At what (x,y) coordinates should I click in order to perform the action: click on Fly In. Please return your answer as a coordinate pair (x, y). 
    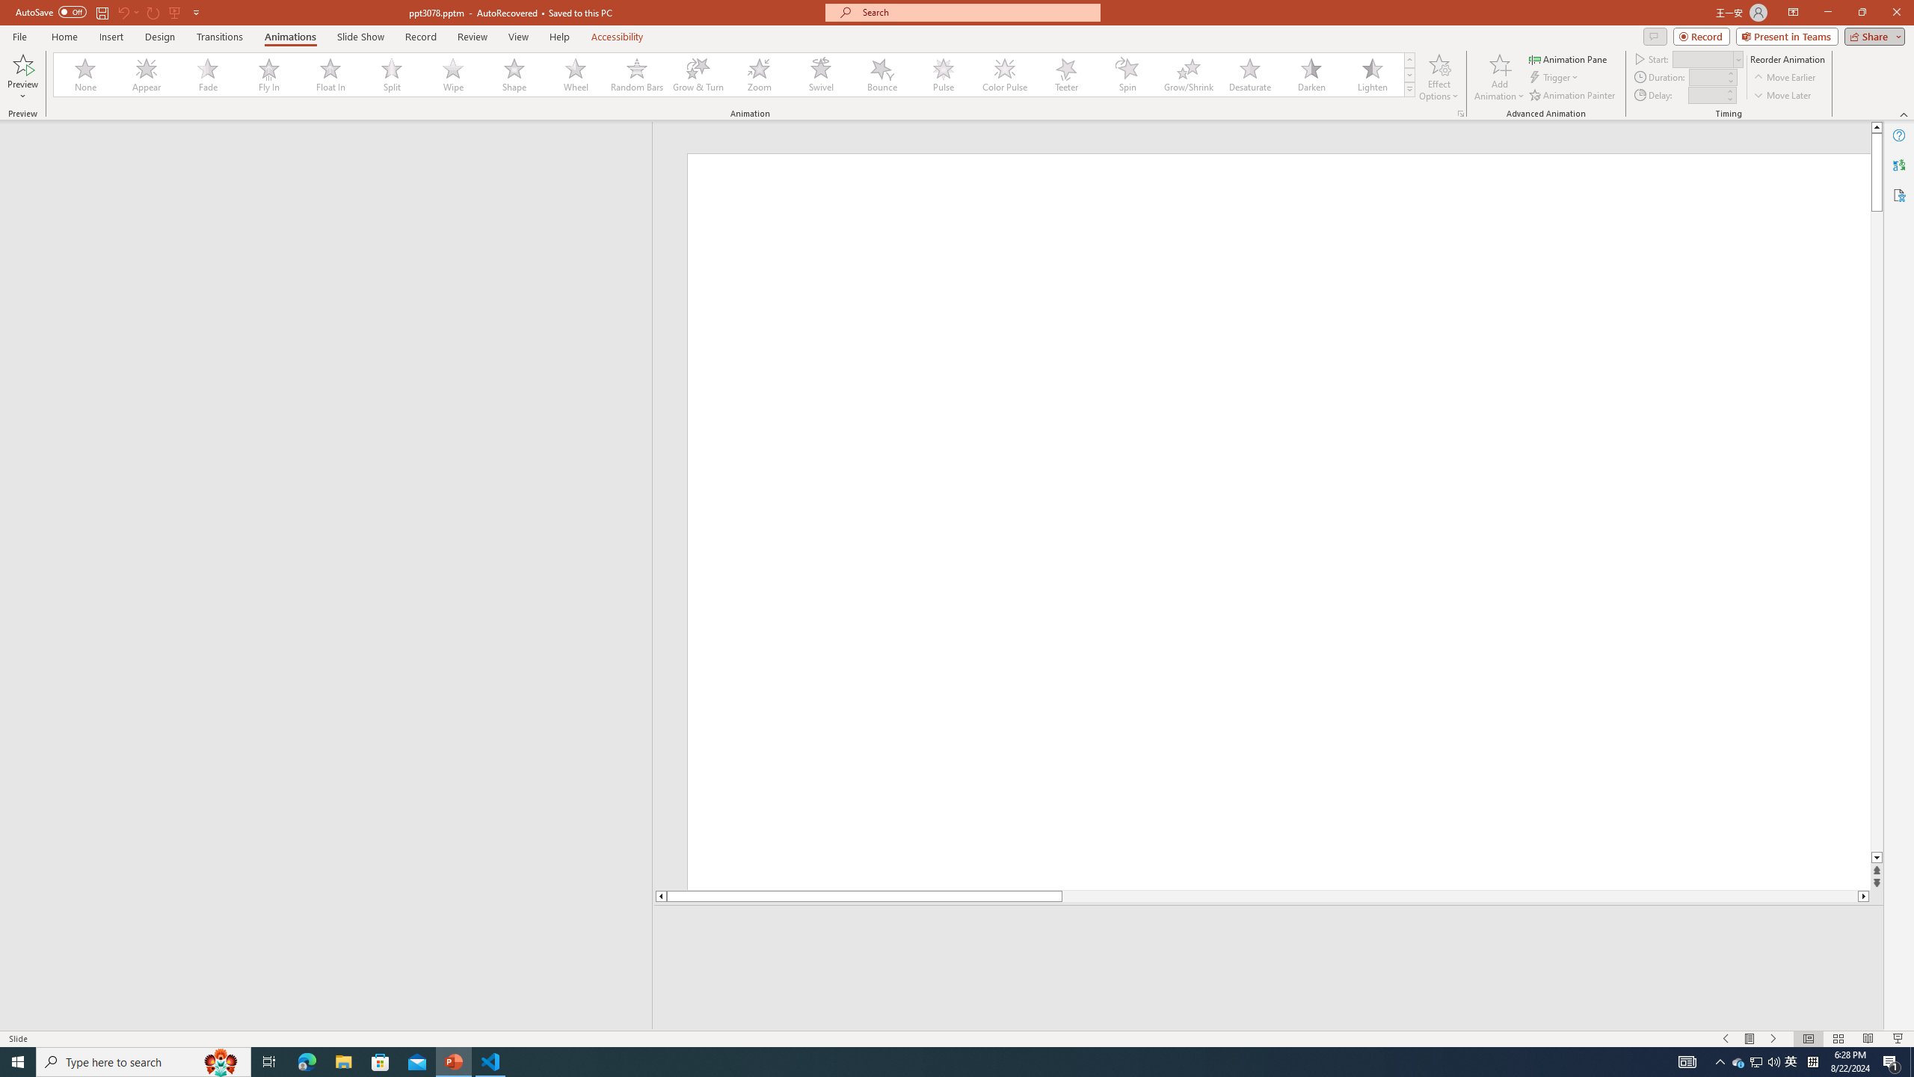
    Looking at the image, I should click on (269, 75).